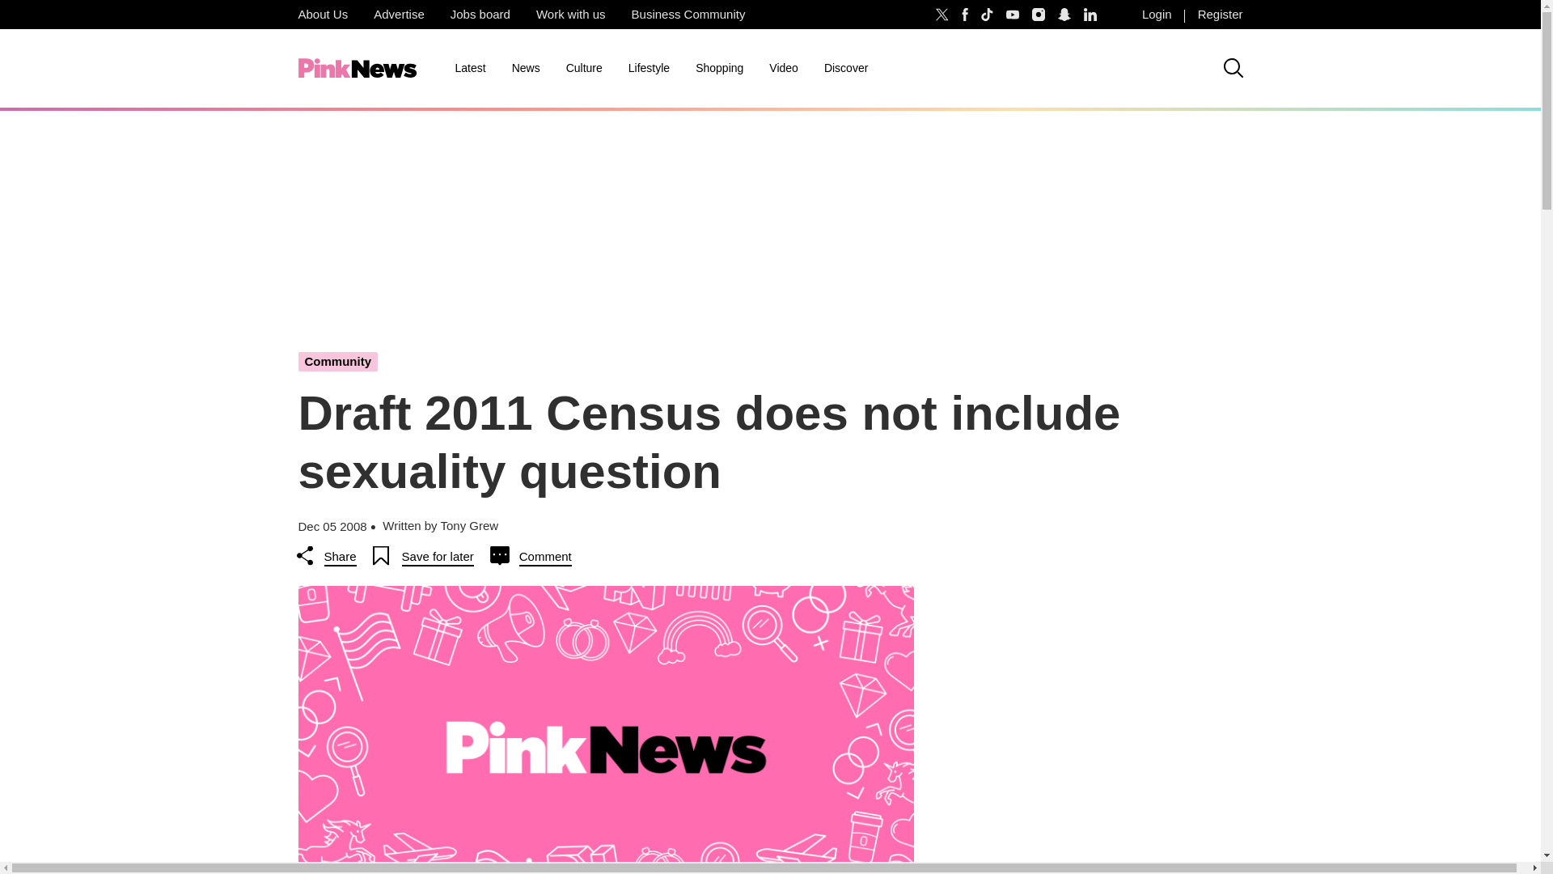 The height and width of the screenshot is (874, 1553). What do you see at coordinates (1090, 15) in the screenshot?
I see `Follow PinkNews on LinkedIn` at bounding box center [1090, 15].